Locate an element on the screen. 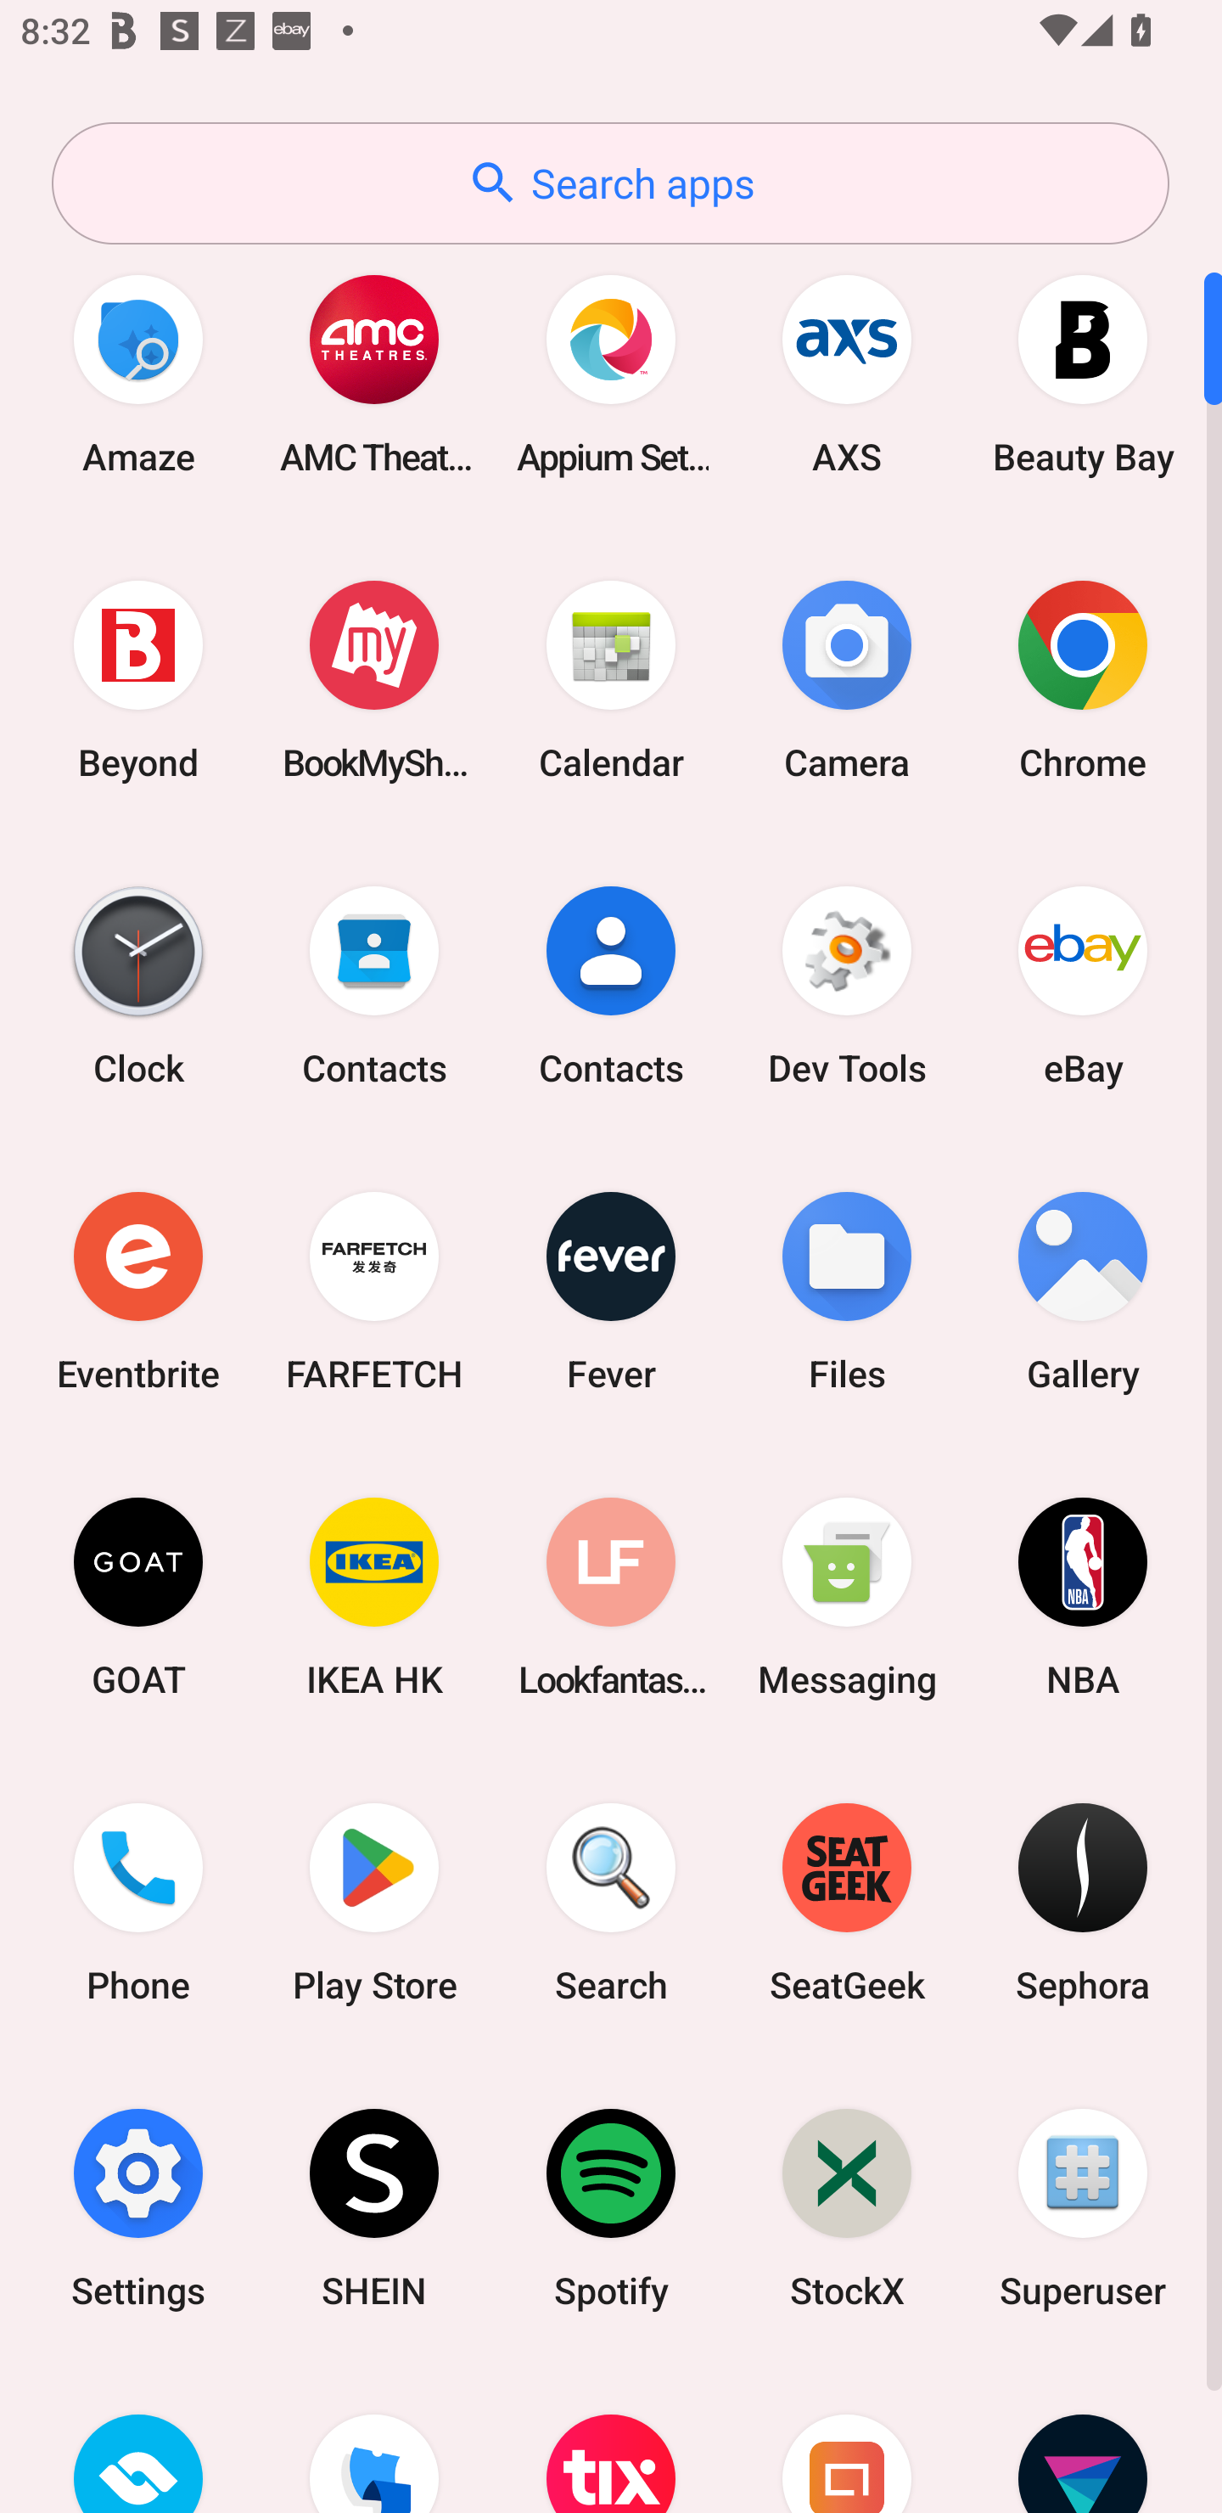 The height and width of the screenshot is (2513, 1222). StockX is located at coordinates (847, 2209).